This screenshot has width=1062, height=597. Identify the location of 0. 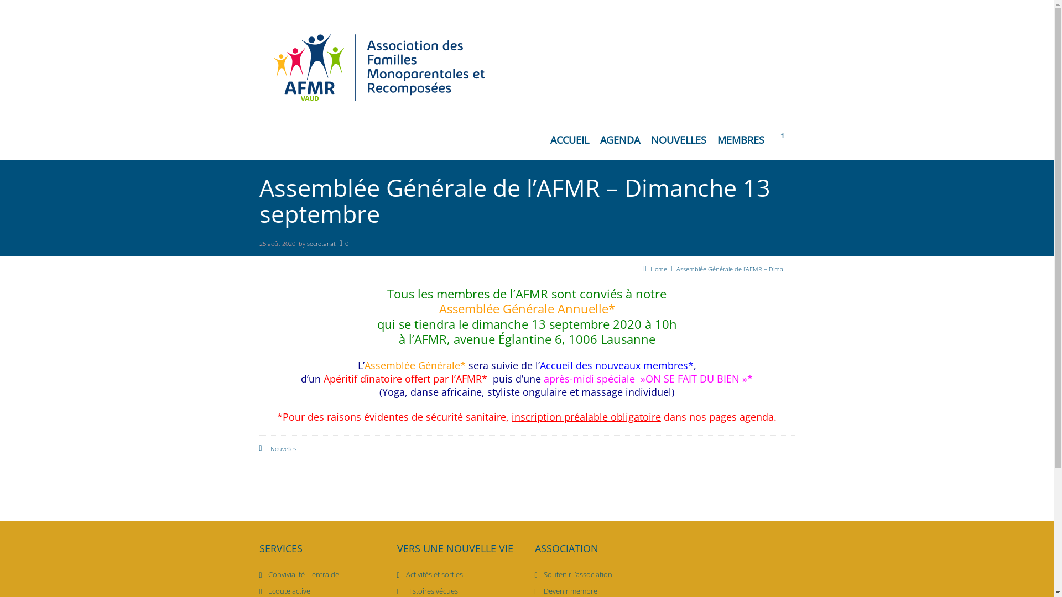
(344, 243).